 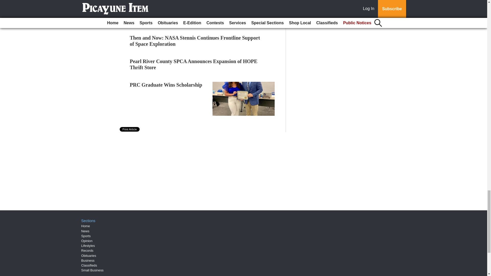 I want to click on PRC Graduate Wins Scholarship, so click(x=166, y=85).